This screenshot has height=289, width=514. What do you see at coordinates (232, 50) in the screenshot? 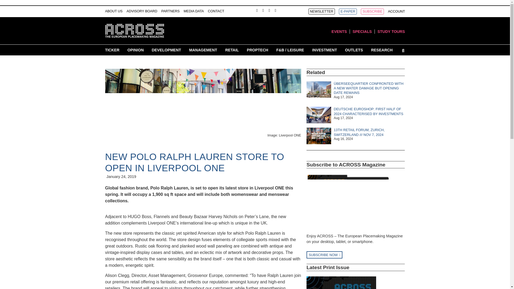
I see `RETAIL` at bounding box center [232, 50].